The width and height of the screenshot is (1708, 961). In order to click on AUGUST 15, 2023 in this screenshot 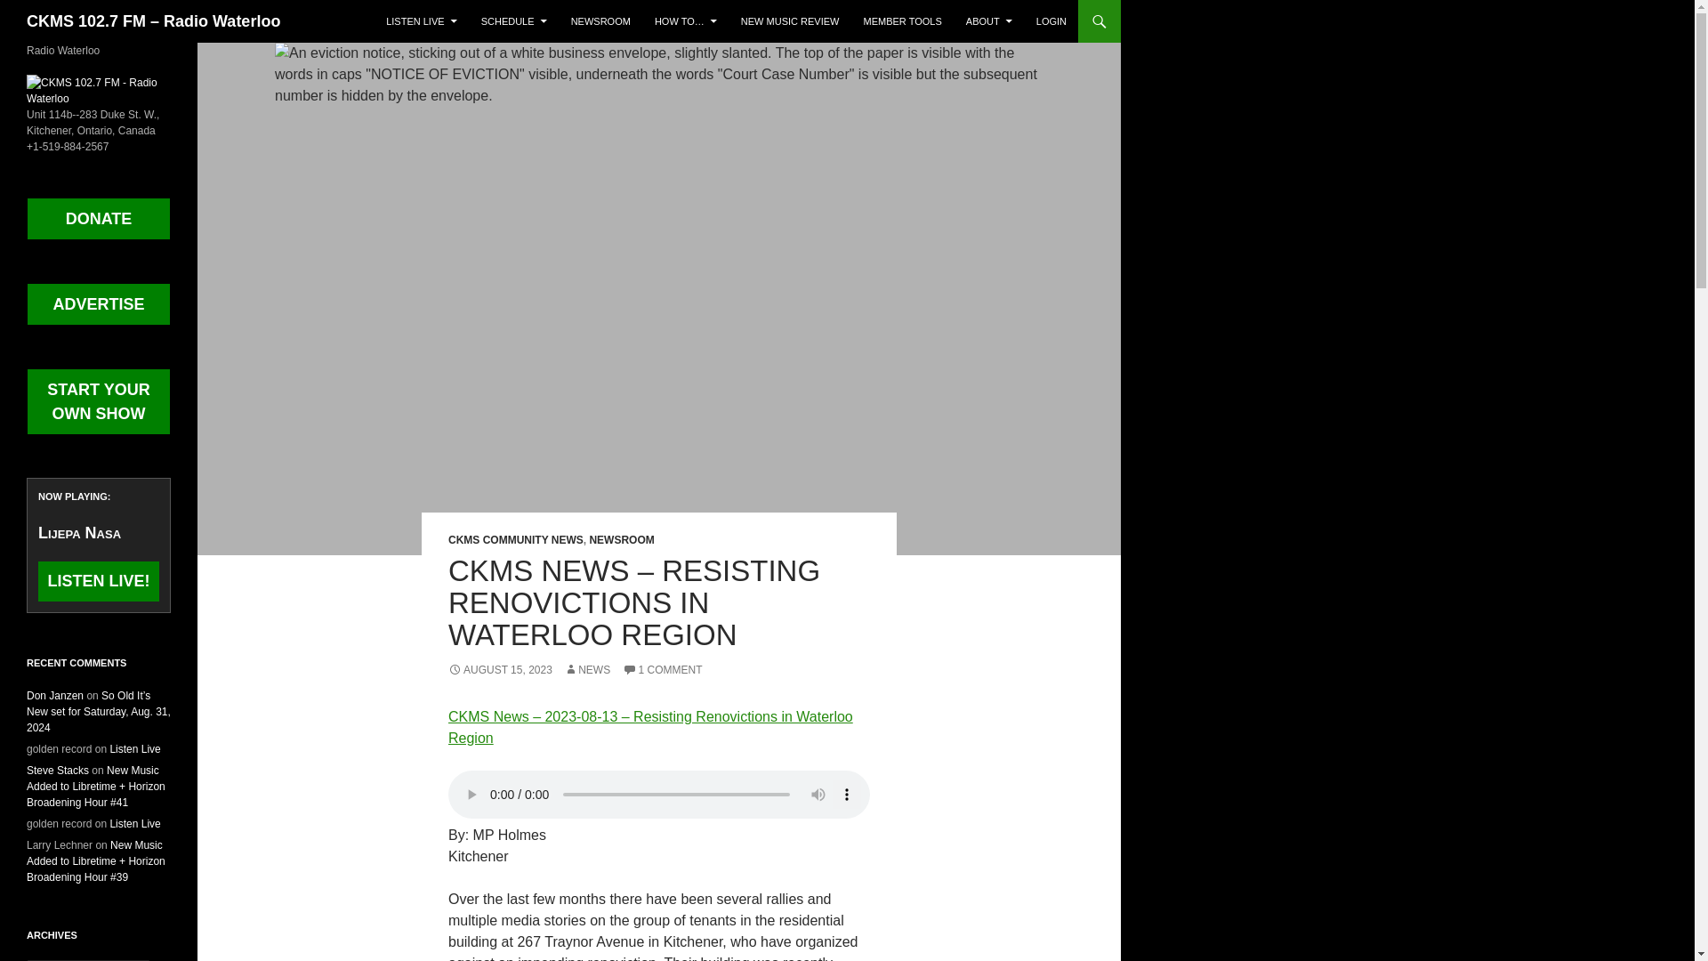, I will do `click(500, 670)`.